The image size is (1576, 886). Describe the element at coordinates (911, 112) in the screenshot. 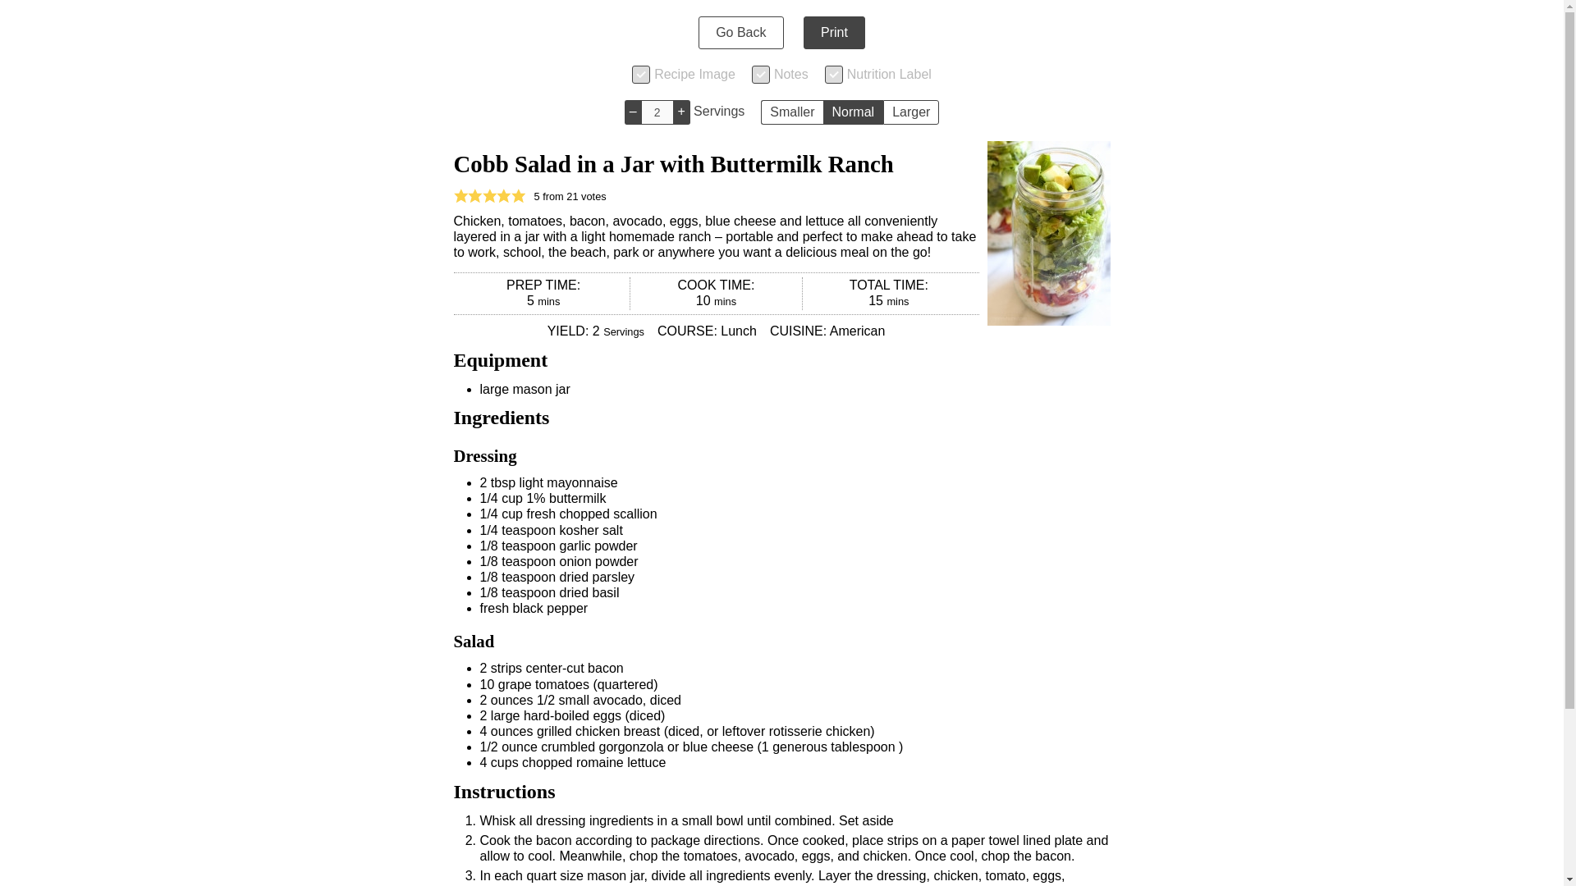

I see `Larger` at that location.